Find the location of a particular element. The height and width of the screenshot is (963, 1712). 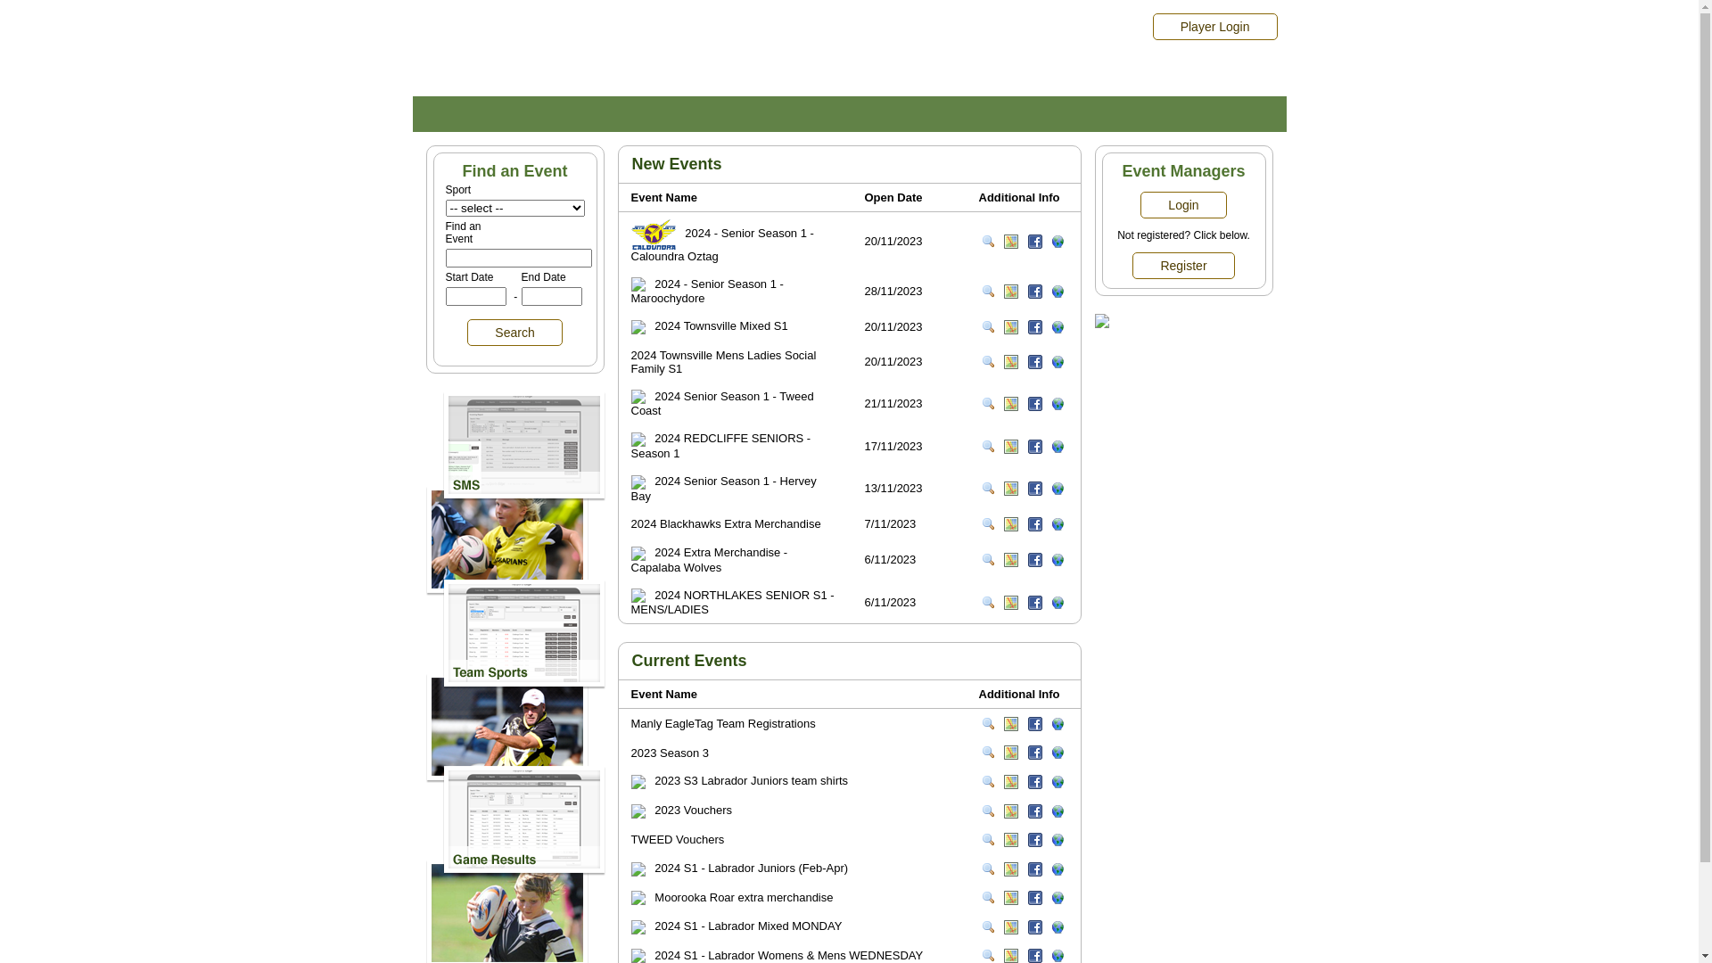

Sign Up is located at coordinates (1058, 447).